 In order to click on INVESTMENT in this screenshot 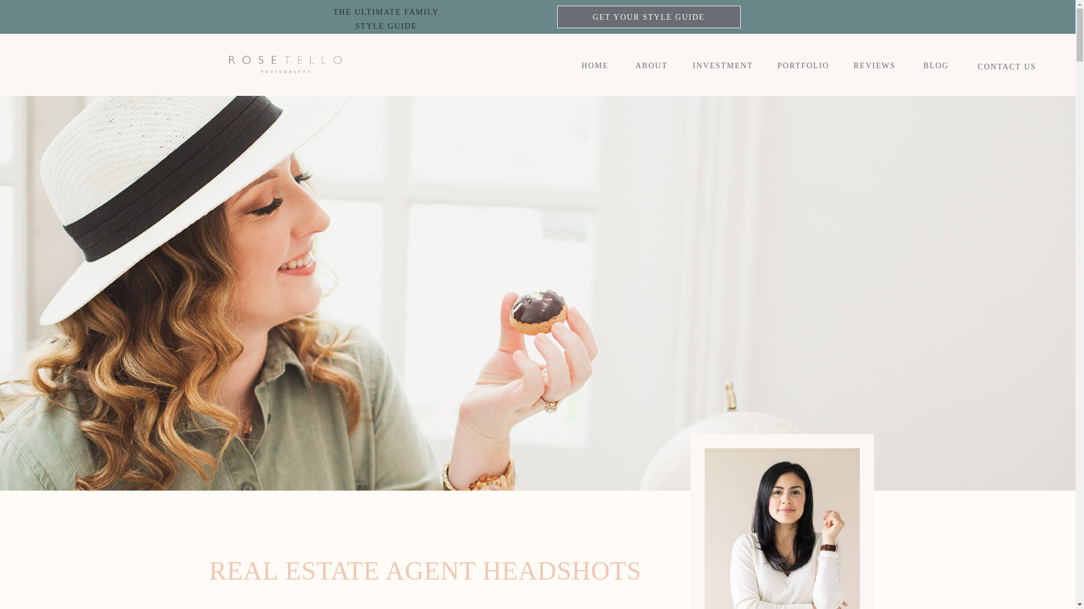, I will do `click(386, 17)`.